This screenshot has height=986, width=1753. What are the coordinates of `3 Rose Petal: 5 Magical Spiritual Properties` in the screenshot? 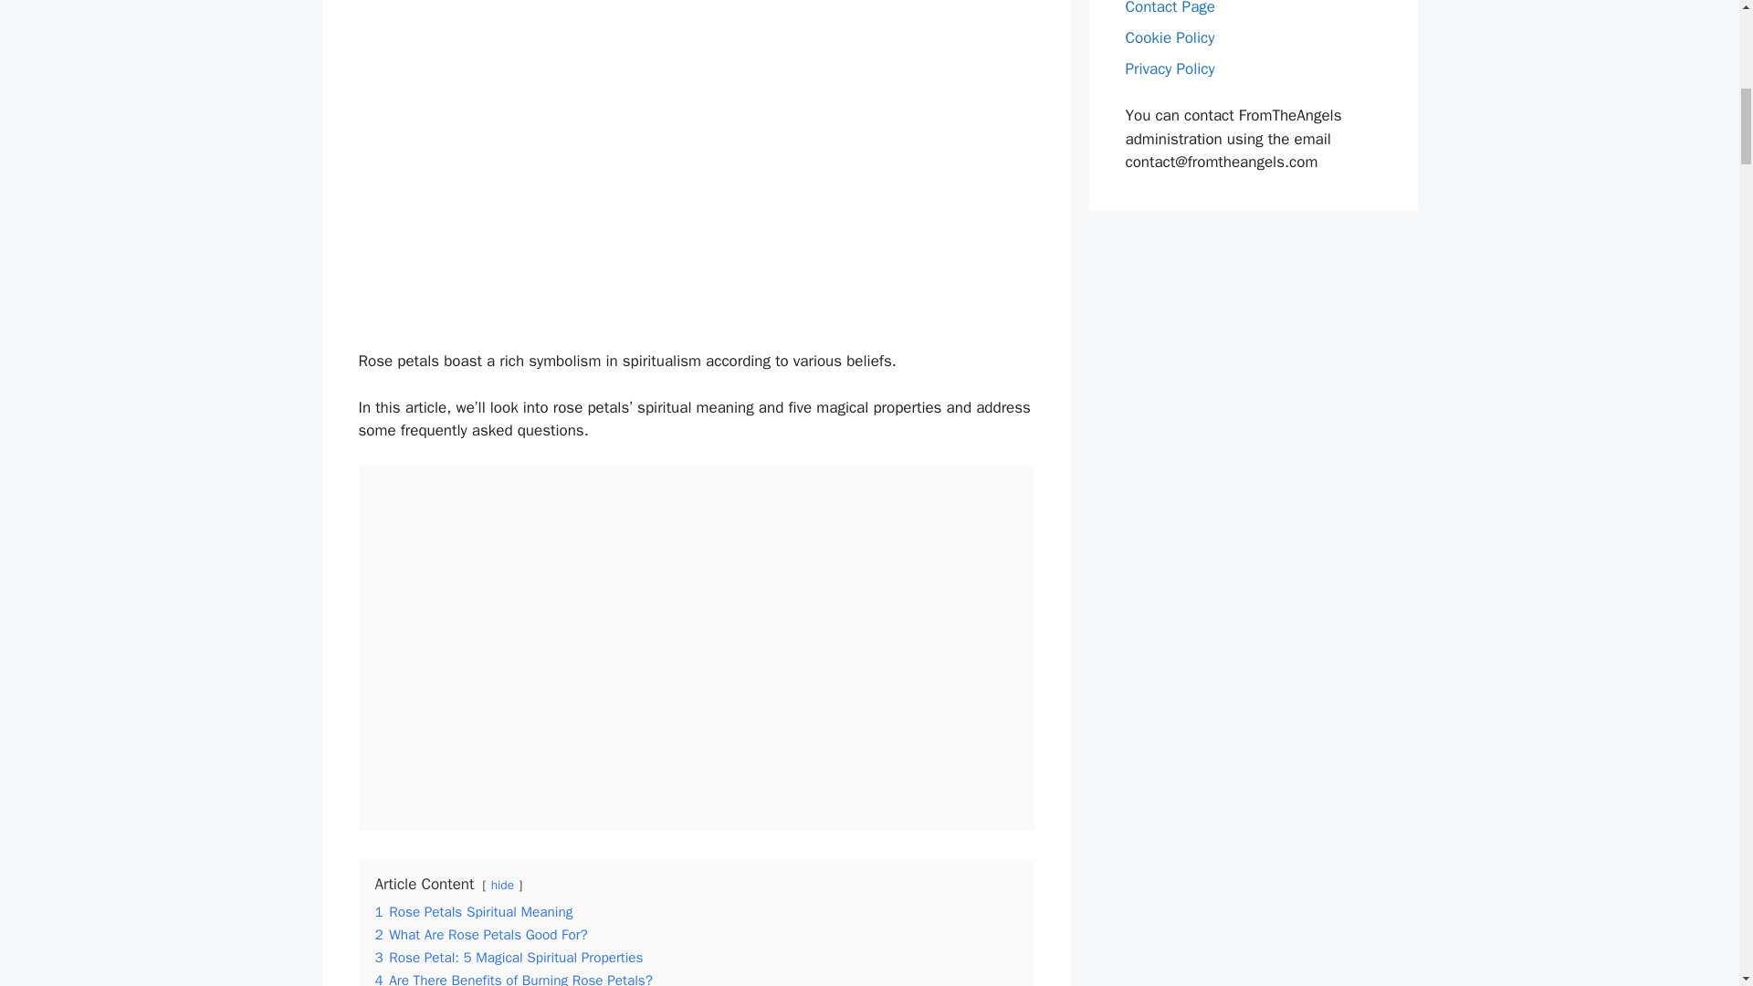 It's located at (509, 957).